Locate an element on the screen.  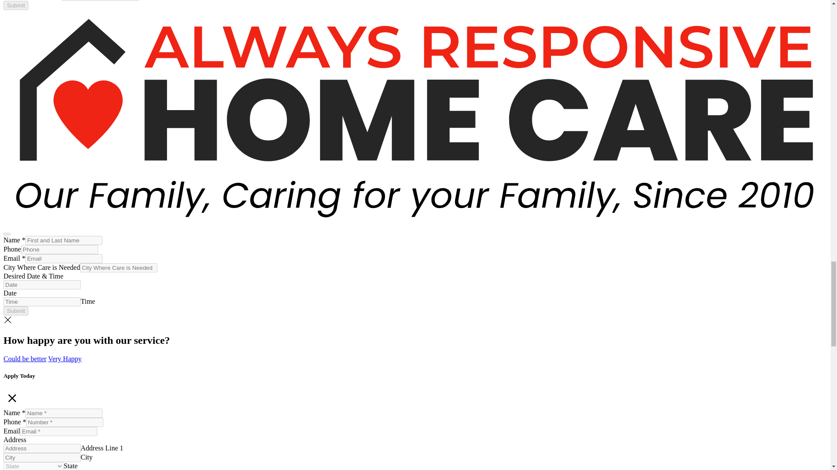
Submit is located at coordinates (16, 5).